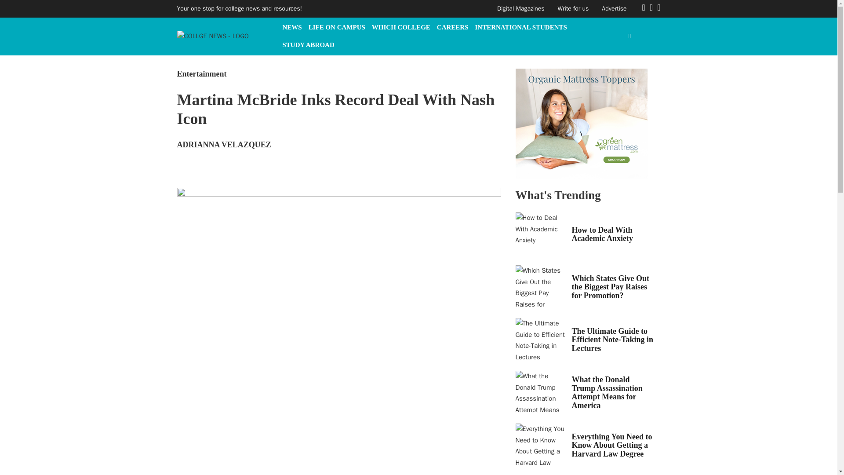  I want to click on NEWS, so click(291, 27).